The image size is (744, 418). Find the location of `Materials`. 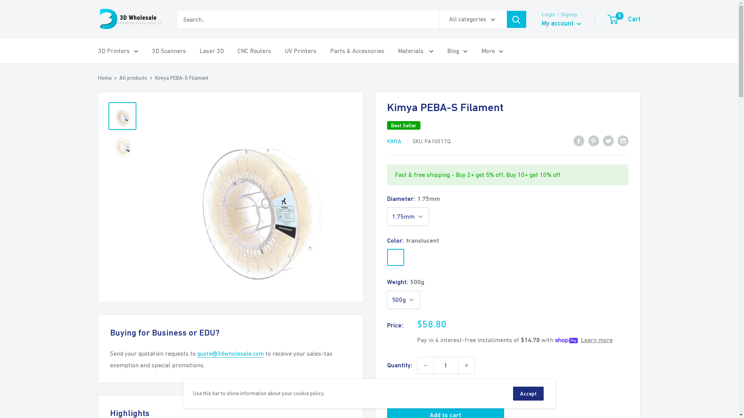

Materials is located at coordinates (415, 51).